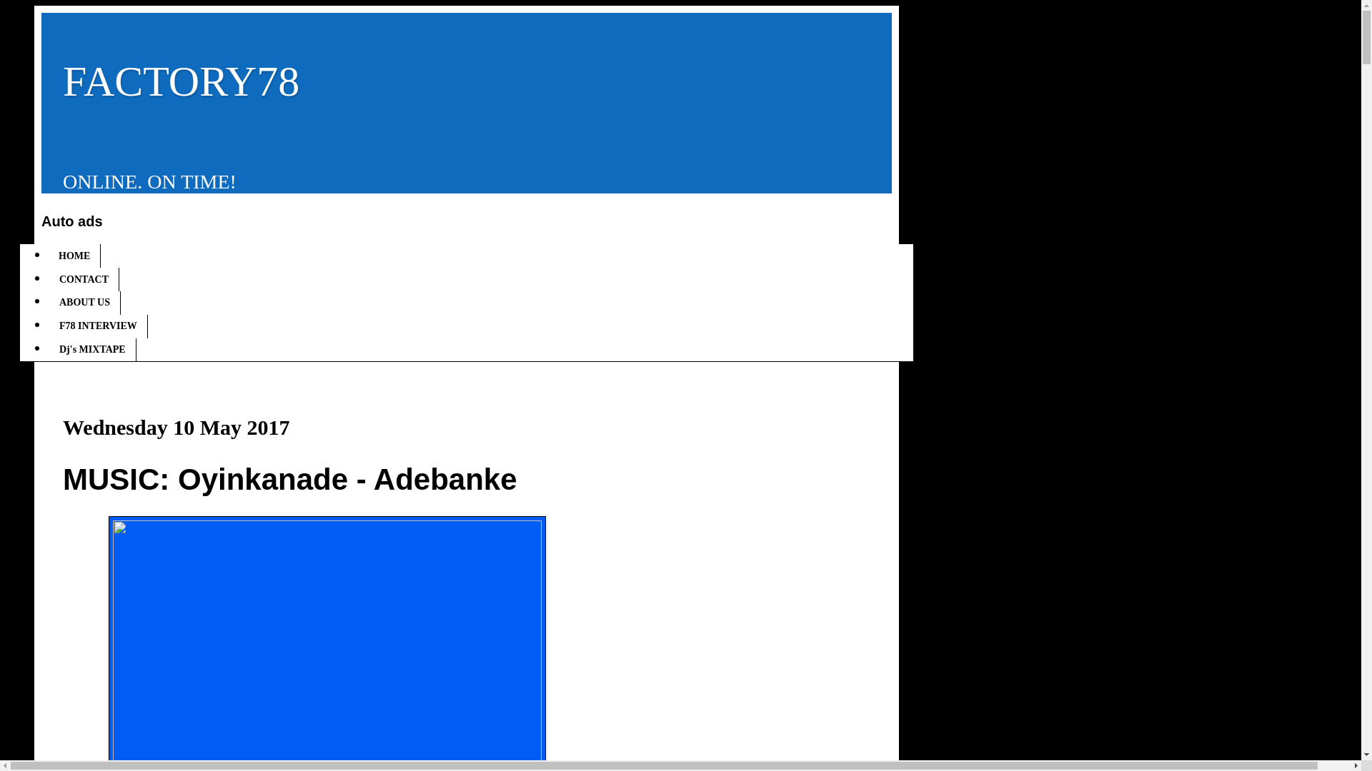 This screenshot has width=1372, height=771. What do you see at coordinates (84, 279) in the screenshot?
I see `CONTACT` at bounding box center [84, 279].